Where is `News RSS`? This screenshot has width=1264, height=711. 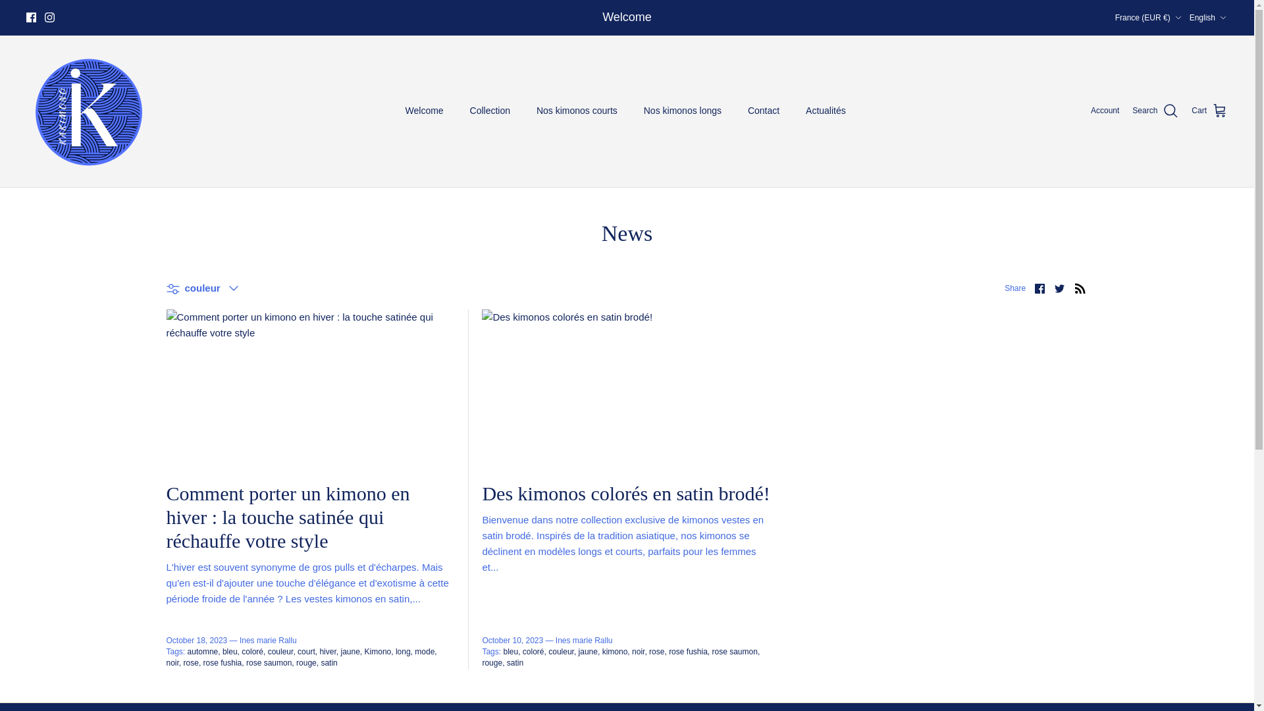 News RSS is located at coordinates (1080, 288).